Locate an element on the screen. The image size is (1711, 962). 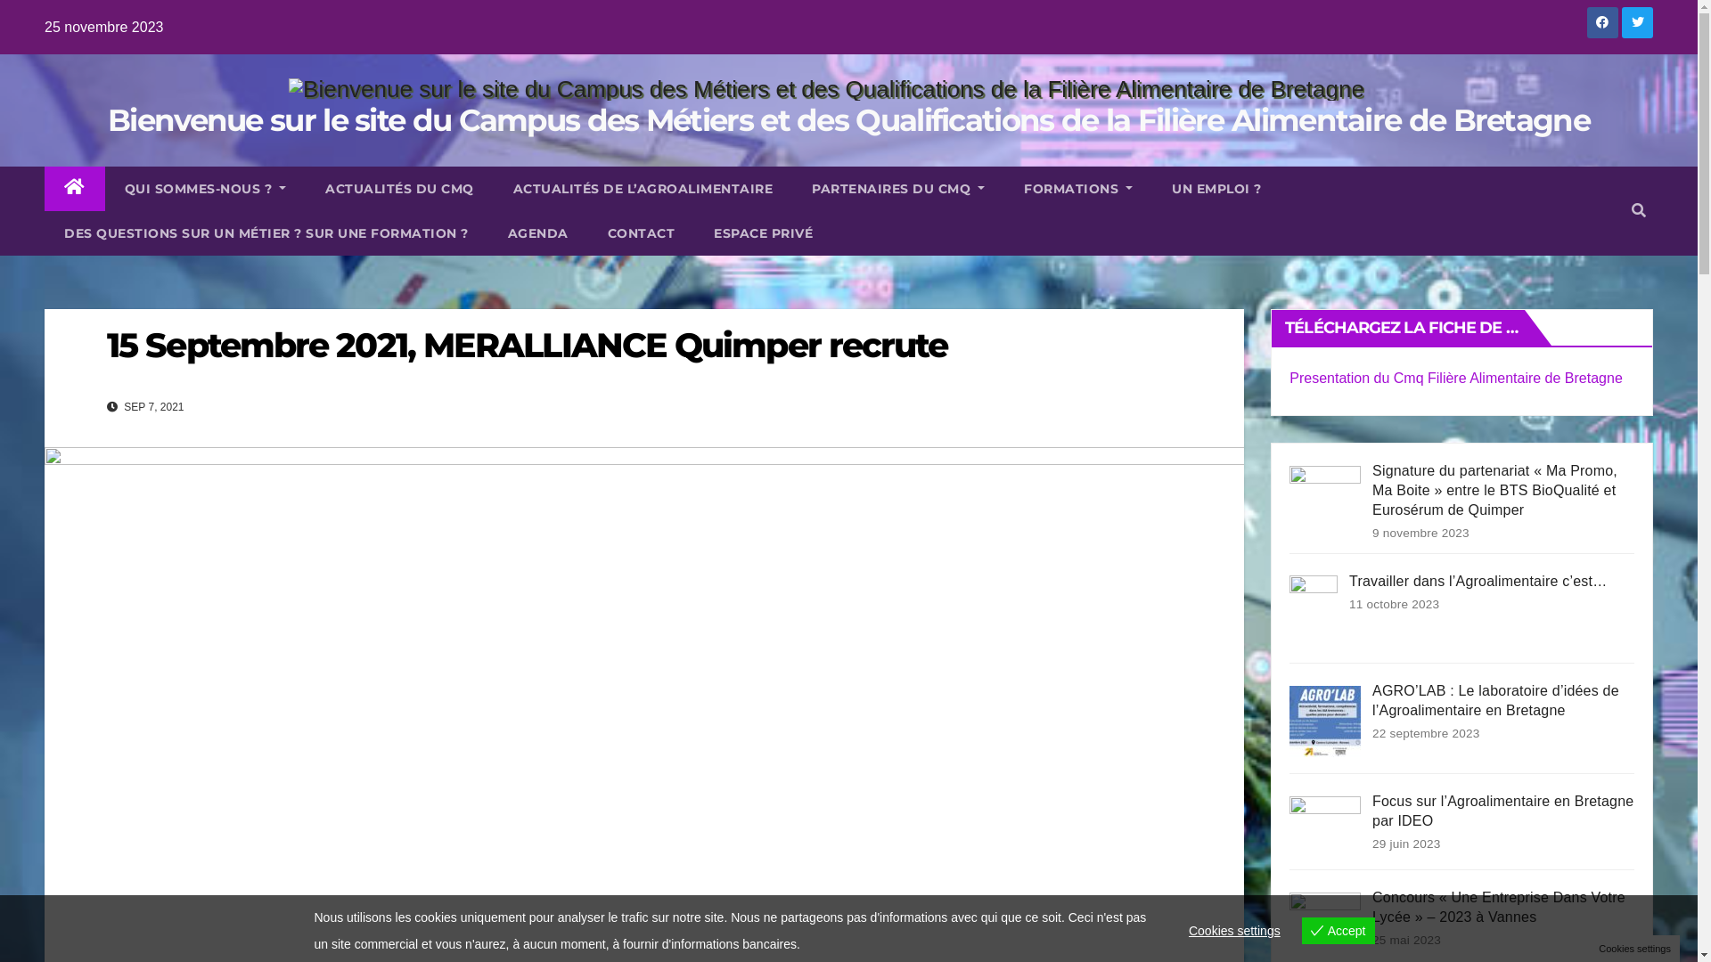
CONTACT is located at coordinates (642, 233).